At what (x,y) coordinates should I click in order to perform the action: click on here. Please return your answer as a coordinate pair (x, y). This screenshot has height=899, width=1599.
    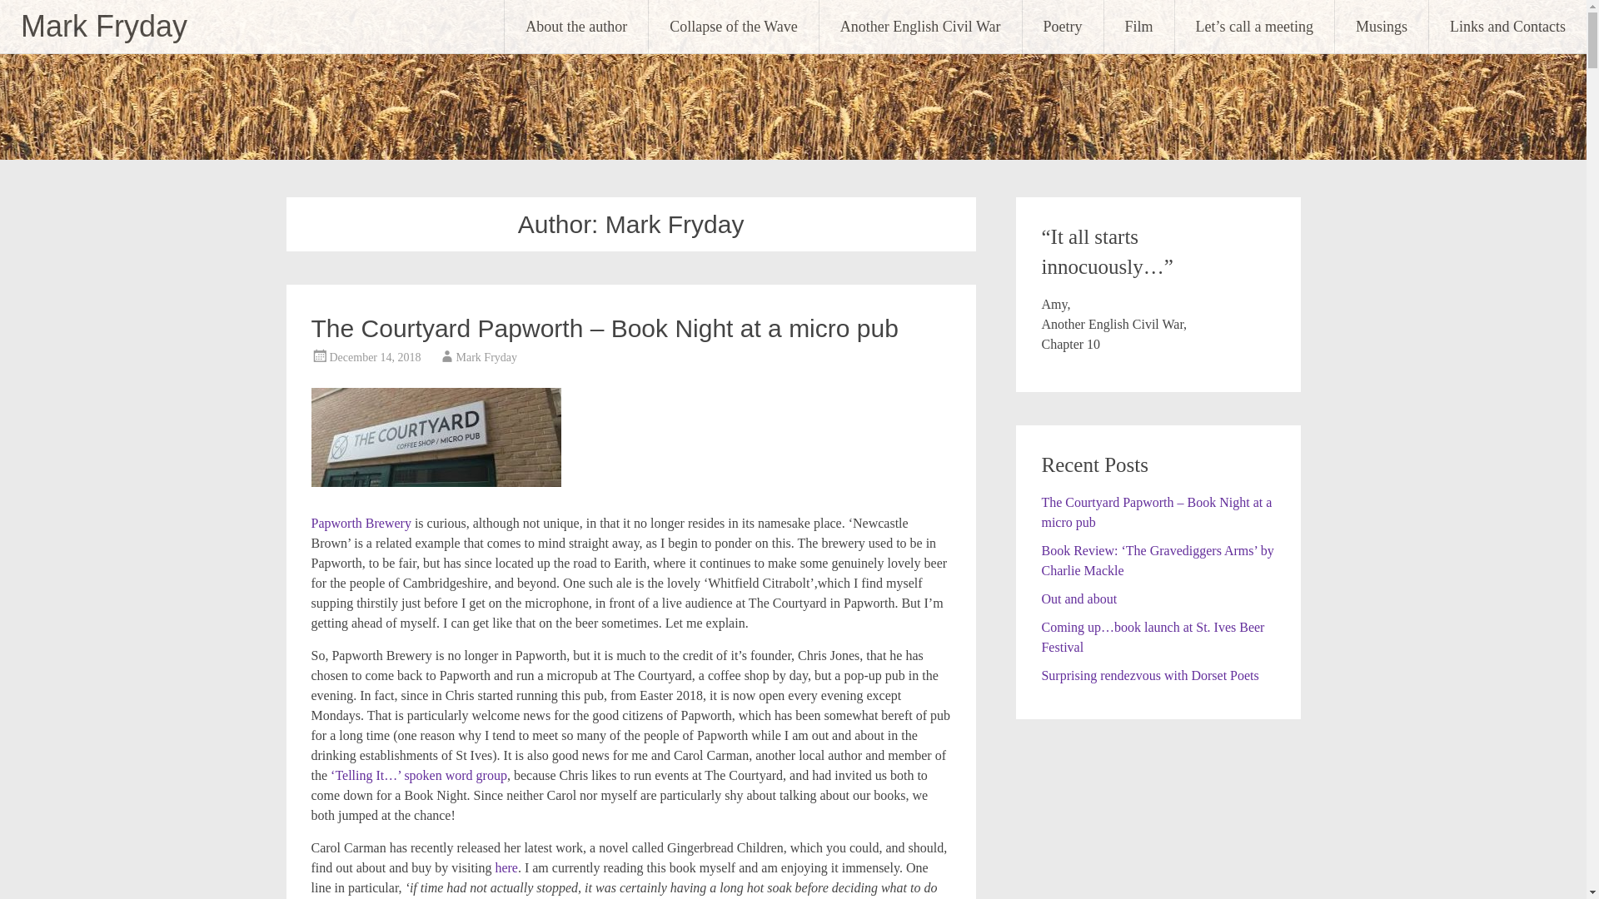
    Looking at the image, I should click on (506, 867).